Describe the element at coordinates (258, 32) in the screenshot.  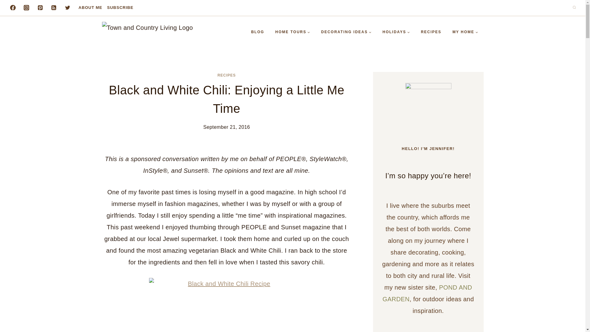
I see `BLOG` at that location.